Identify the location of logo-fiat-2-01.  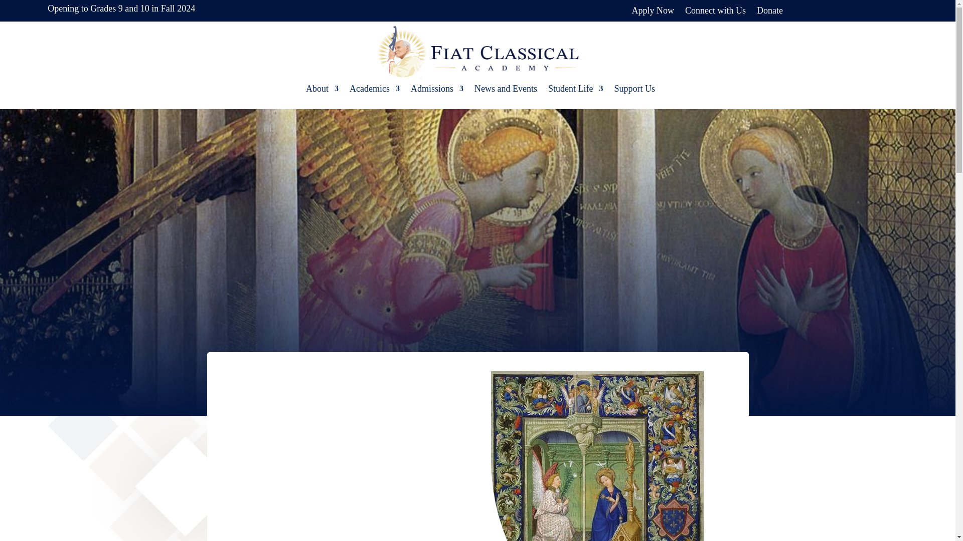
(477, 52).